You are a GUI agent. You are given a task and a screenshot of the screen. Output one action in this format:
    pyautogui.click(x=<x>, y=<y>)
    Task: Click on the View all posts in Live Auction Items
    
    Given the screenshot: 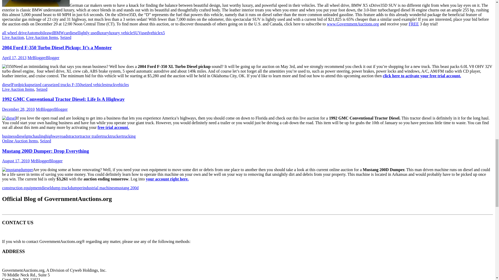 What is the action you would take?
    pyautogui.click(x=42, y=37)
    